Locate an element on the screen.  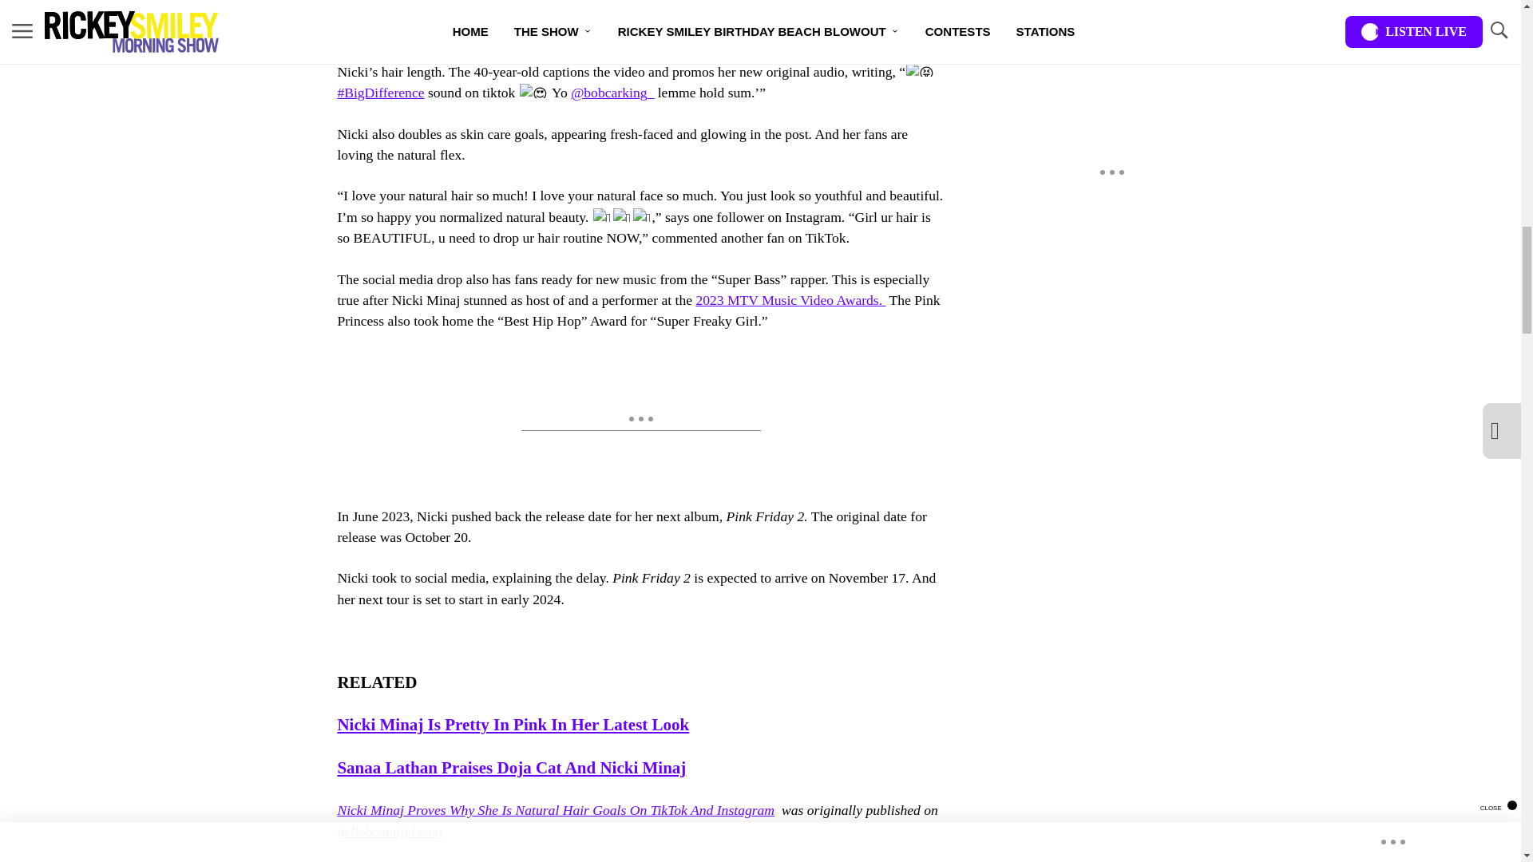
2023 MTV Music Video Awards. is located at coordinates (790, 300).